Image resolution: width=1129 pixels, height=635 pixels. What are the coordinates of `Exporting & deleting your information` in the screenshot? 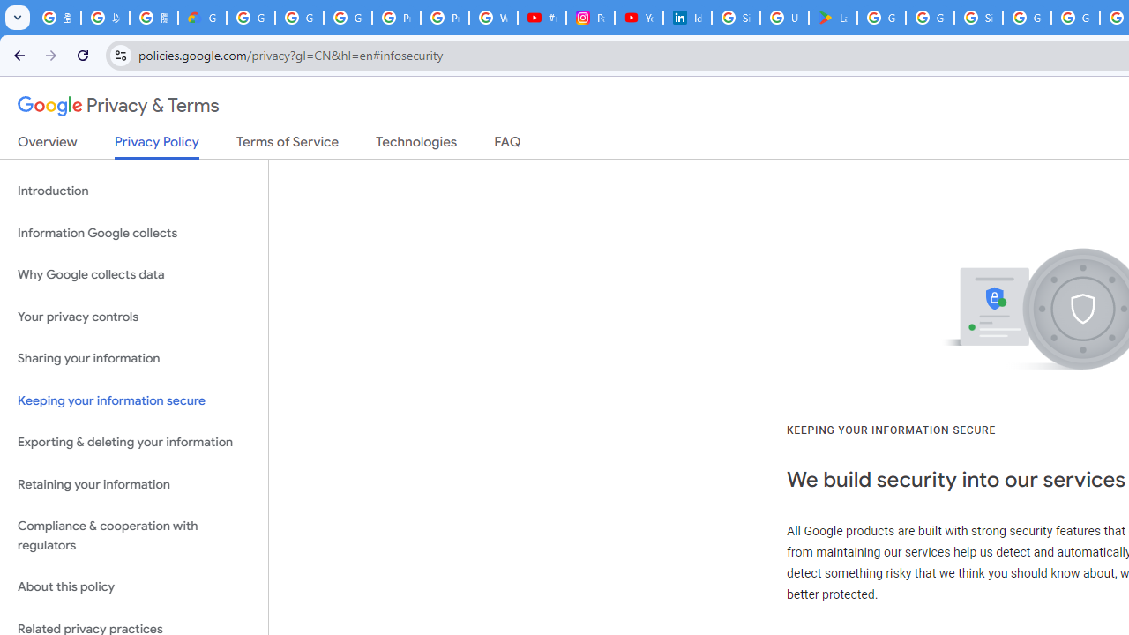 It's located at (134, 443).